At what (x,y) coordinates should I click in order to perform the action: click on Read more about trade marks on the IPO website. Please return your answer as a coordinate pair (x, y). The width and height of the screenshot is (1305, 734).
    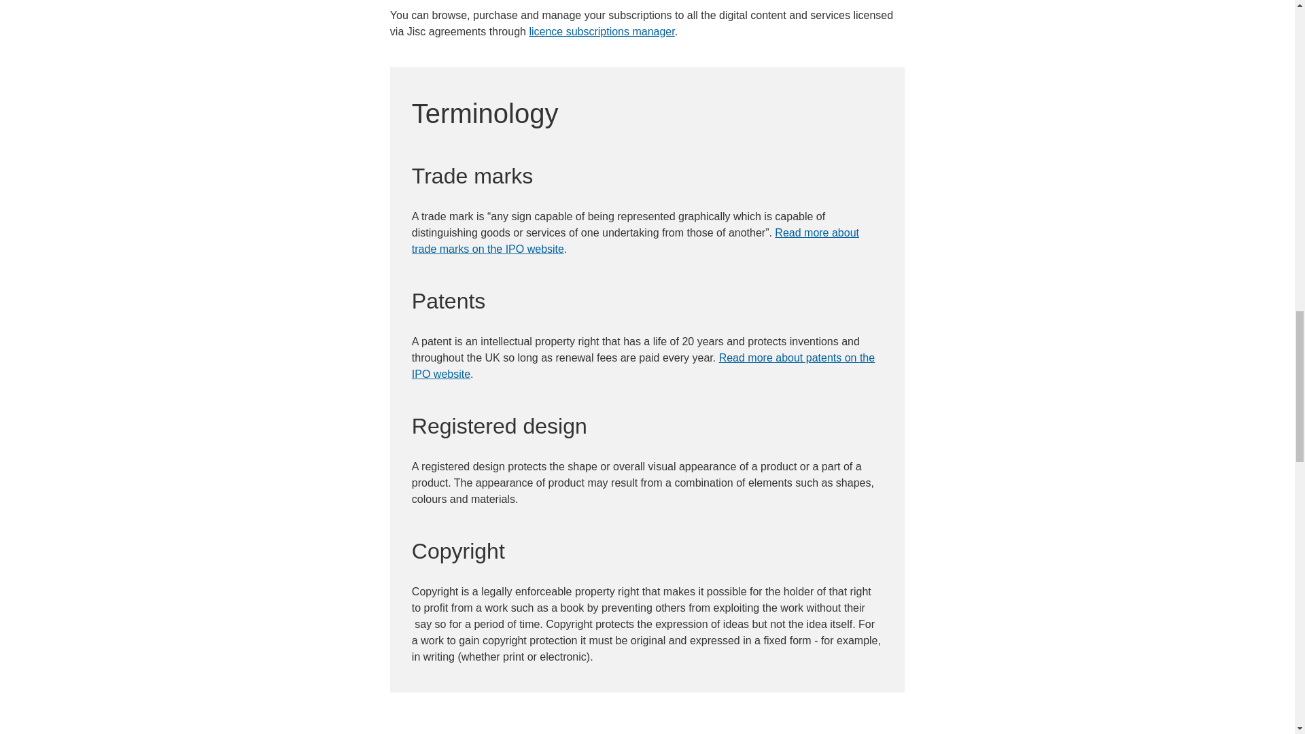
    Looking at the image, I should click on (635, 241).